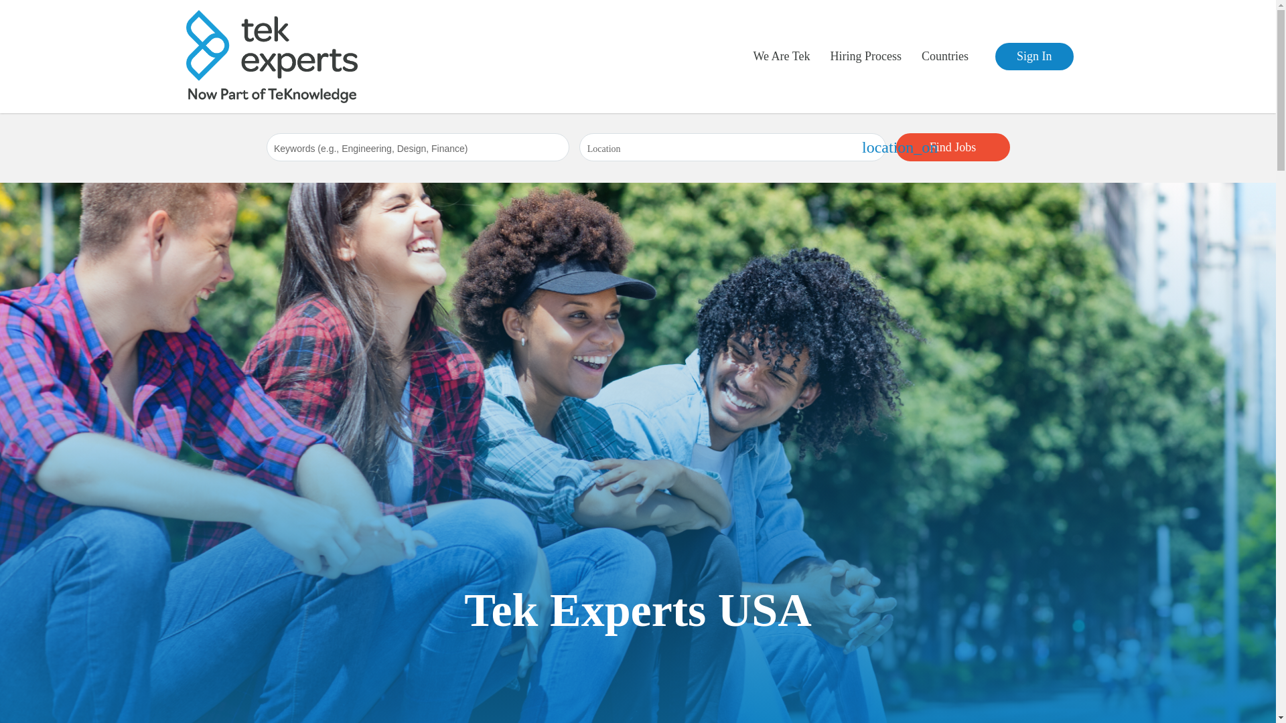  What do you see at coordinates (785, 125) in the screenshot?
I see `China` at bounding box center [785, 125].